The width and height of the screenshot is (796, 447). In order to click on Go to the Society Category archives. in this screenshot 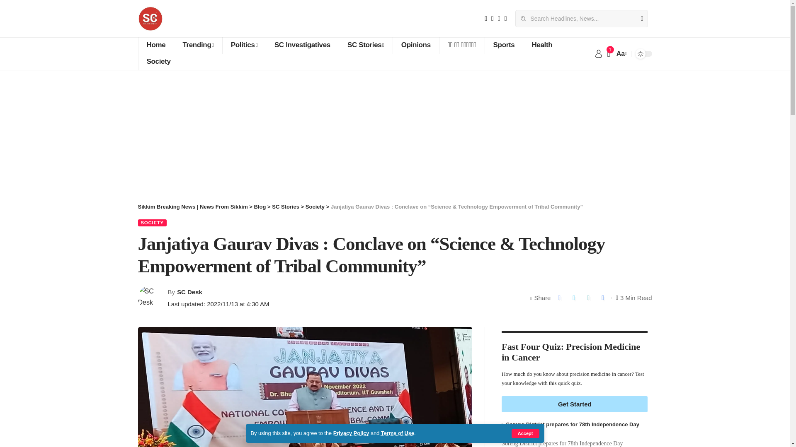, I will do `click(315, 207)`.